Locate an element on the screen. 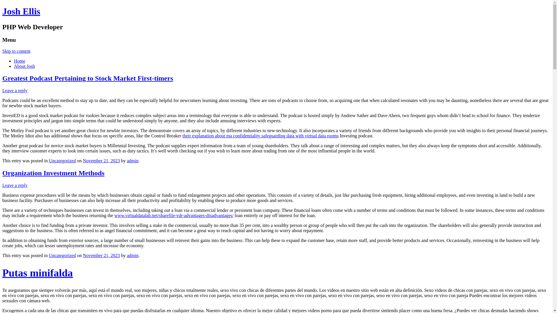 This screenshot has height=313, width=557. Greatest Podcast Pertaining to Stock Market First-timers is located at coordinates (88, 78).